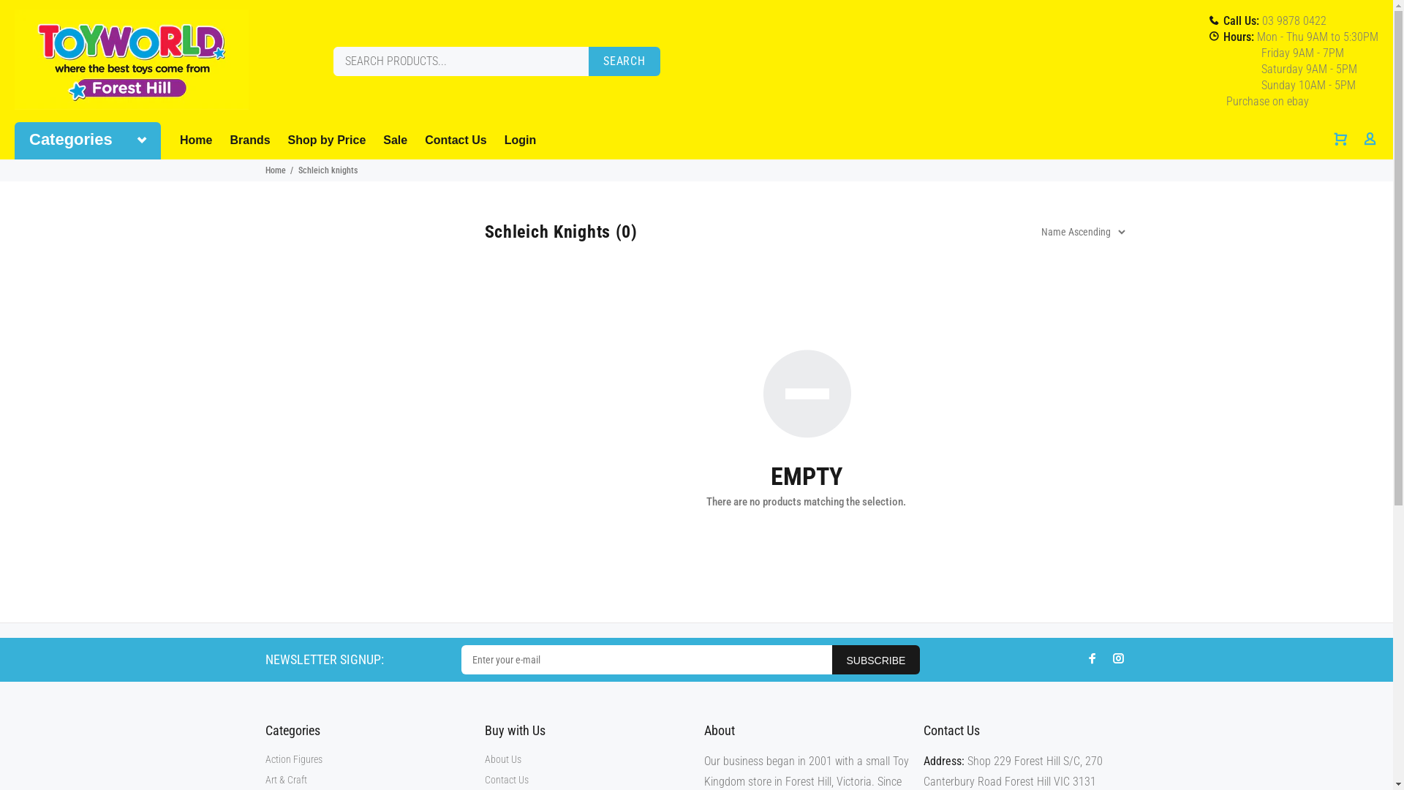  I want to click on SEARCH, so click(624, 61).